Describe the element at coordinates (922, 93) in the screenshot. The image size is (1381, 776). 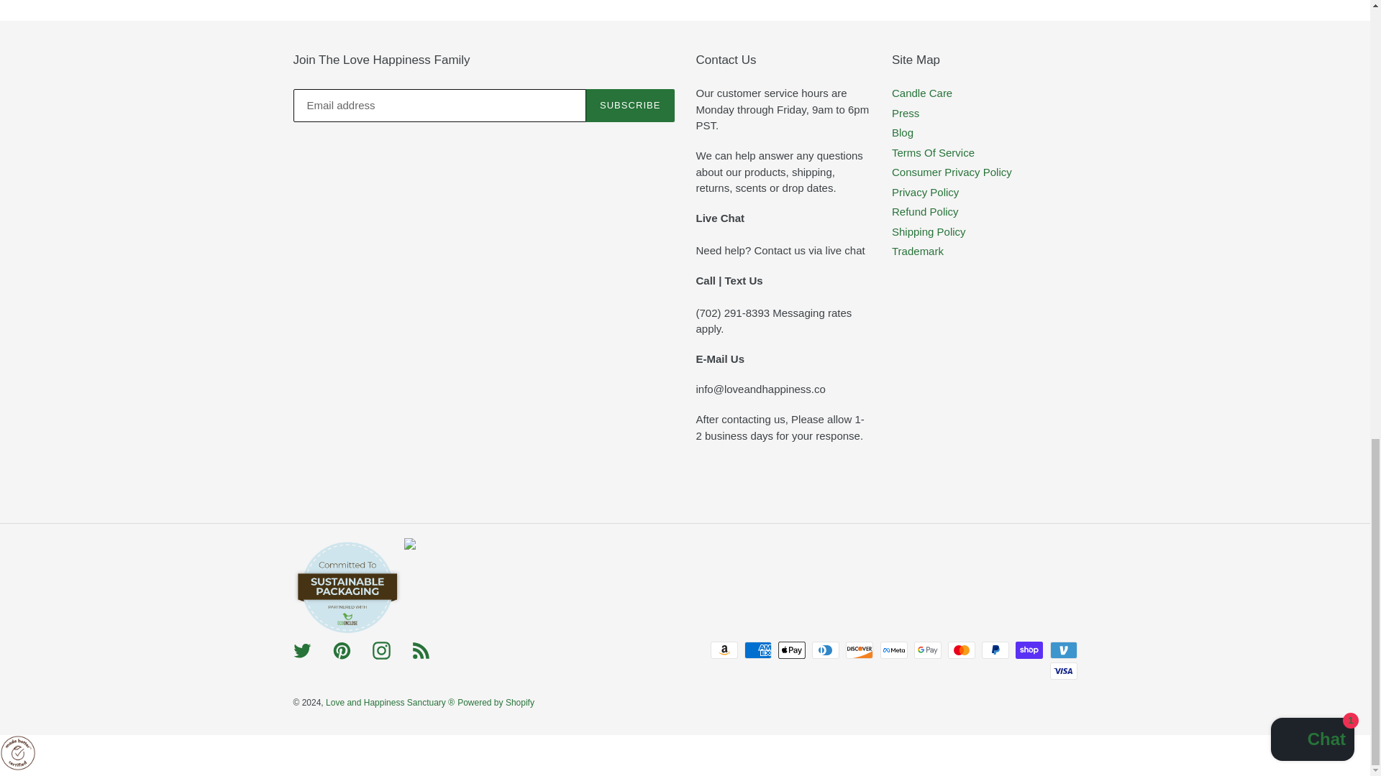
I see `Candle Care` at that location.